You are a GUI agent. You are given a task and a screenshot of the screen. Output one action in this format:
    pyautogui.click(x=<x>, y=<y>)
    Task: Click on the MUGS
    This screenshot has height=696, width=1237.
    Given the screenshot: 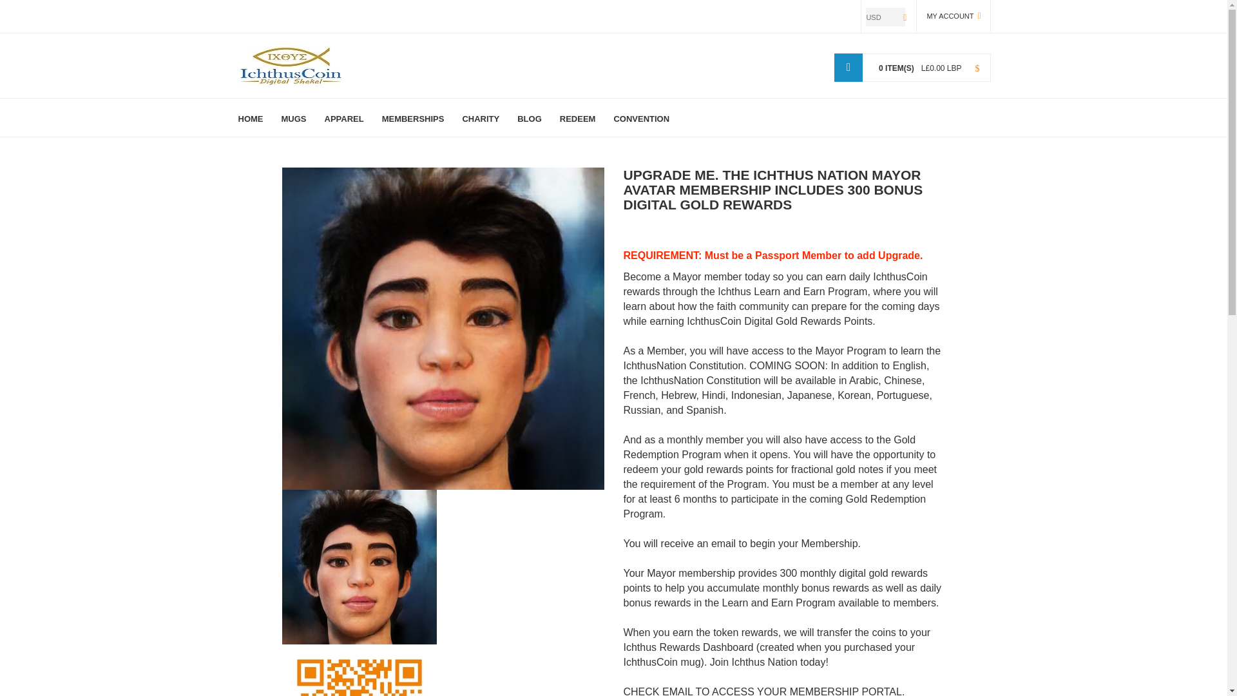 What is the action you would take?
    pyautogui.click(x=294, y=117)
    